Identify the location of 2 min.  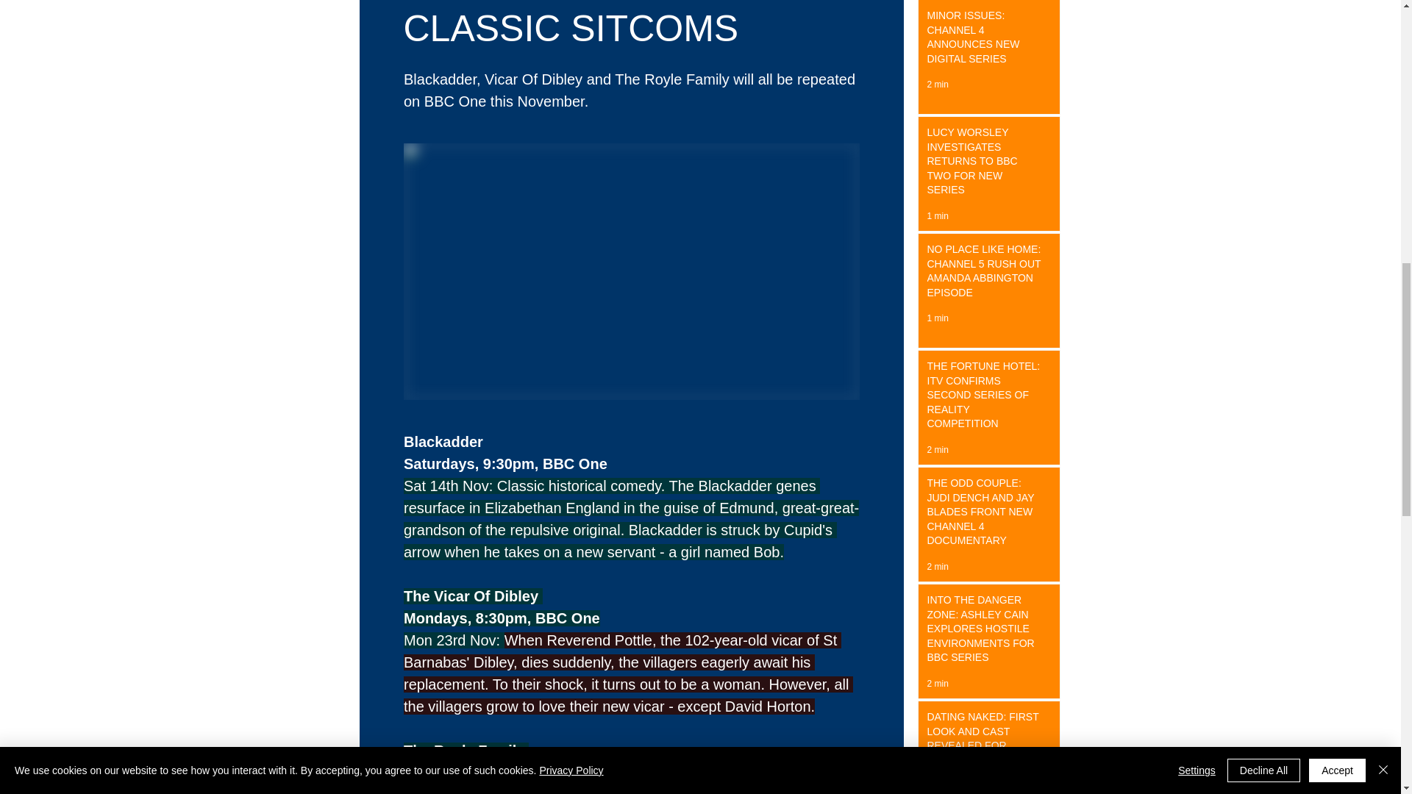
(937, 85).